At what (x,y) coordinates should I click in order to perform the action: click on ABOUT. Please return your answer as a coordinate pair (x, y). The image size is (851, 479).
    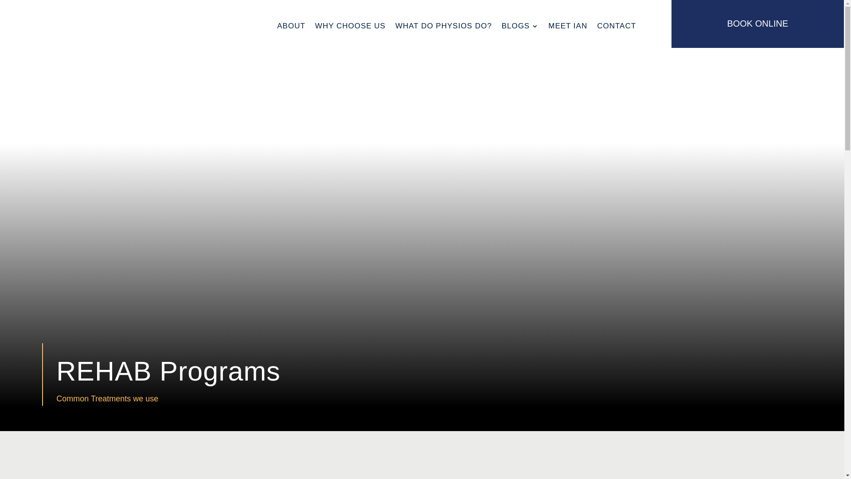
    Looking at the image, I should click on (291, 26).